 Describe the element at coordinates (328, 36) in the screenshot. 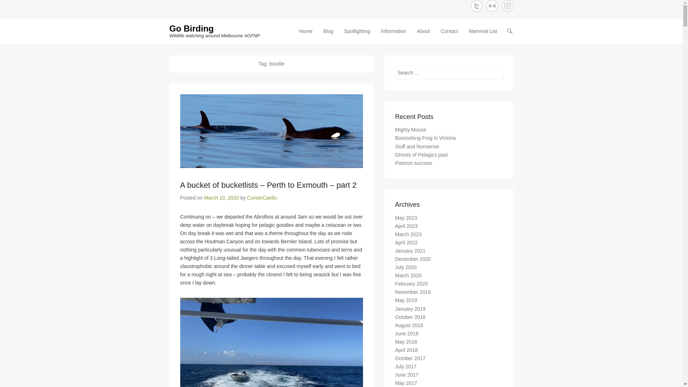

I see `Blog` at that location.